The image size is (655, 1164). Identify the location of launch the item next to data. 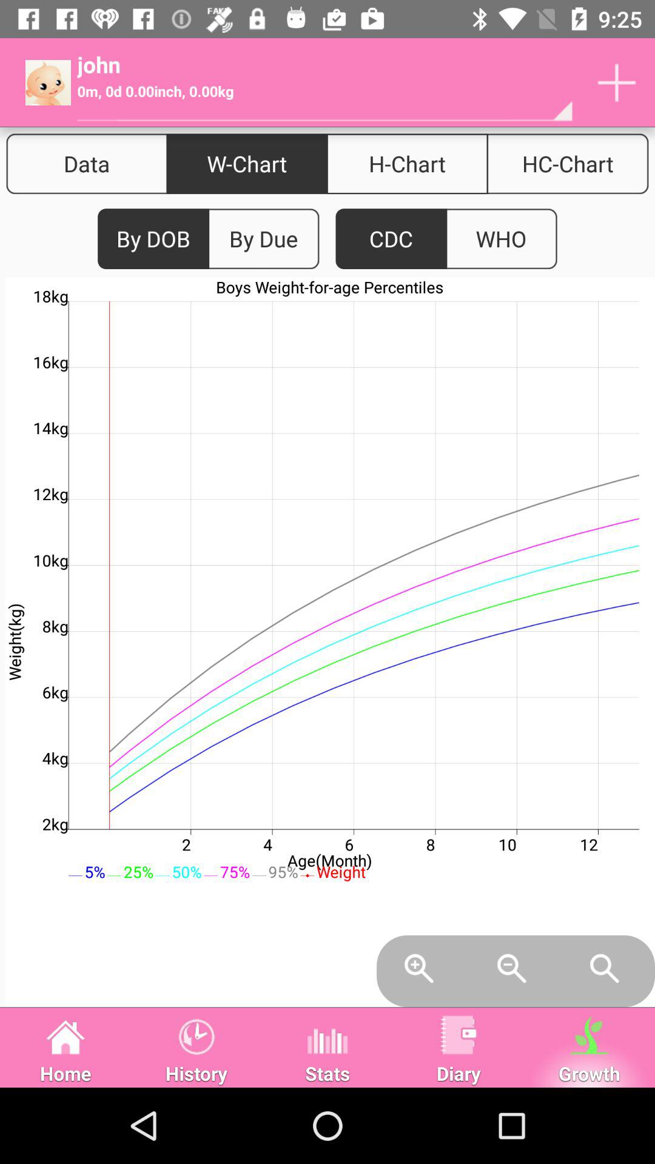
(247, 164).